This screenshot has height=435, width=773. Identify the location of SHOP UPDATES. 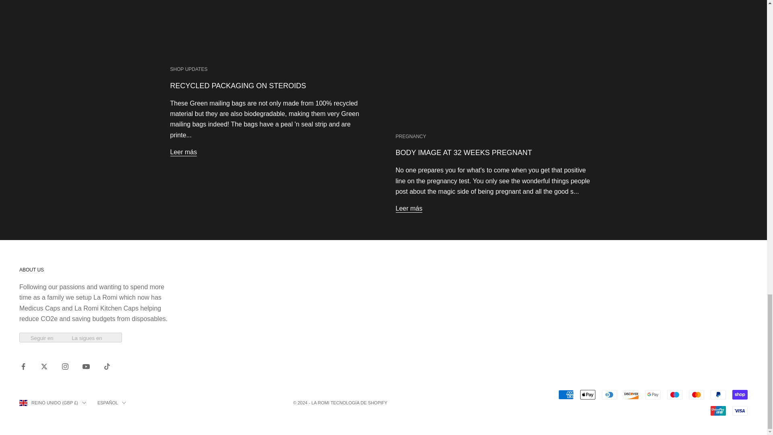
(188, 69).